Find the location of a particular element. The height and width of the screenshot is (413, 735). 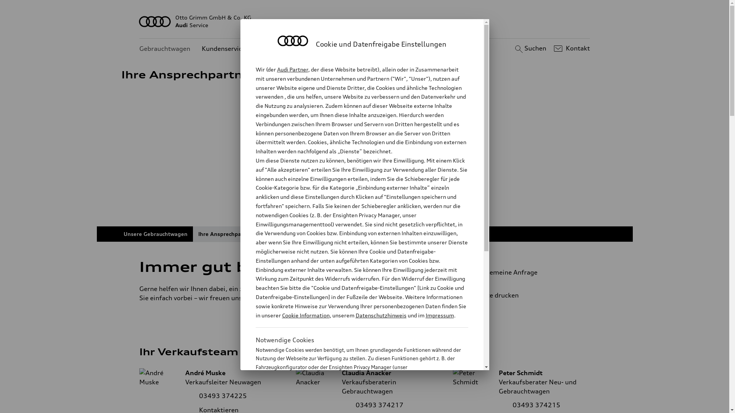

Otto Grimm GmbH & Co. KG
AudiService is located at coordinates (365, 21).